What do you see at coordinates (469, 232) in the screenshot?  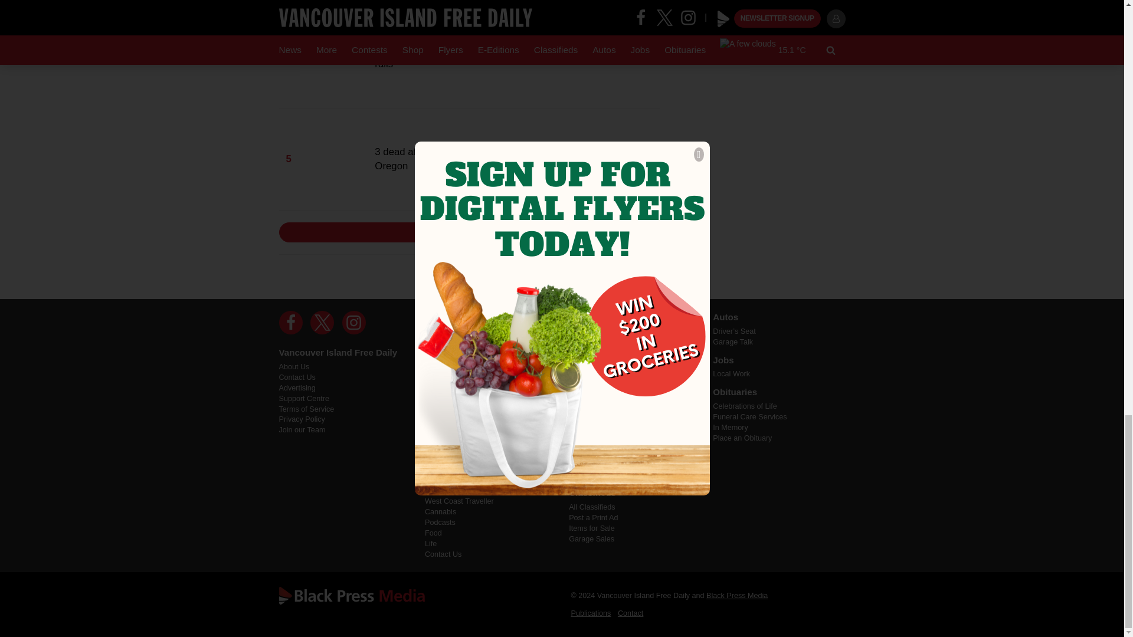 I see `Show Comments` at bounding box center [469, 232].